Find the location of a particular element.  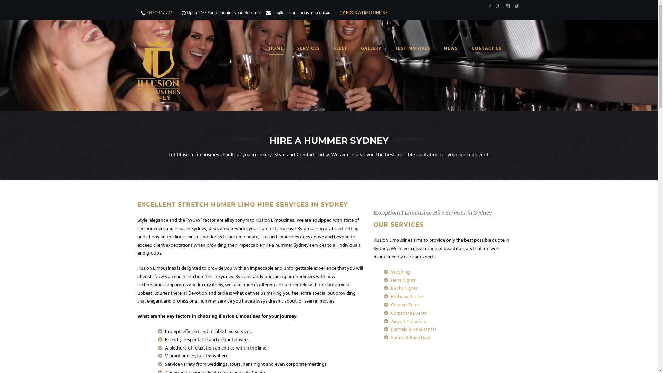

CONTACT US is located at coordinates (480, 57).